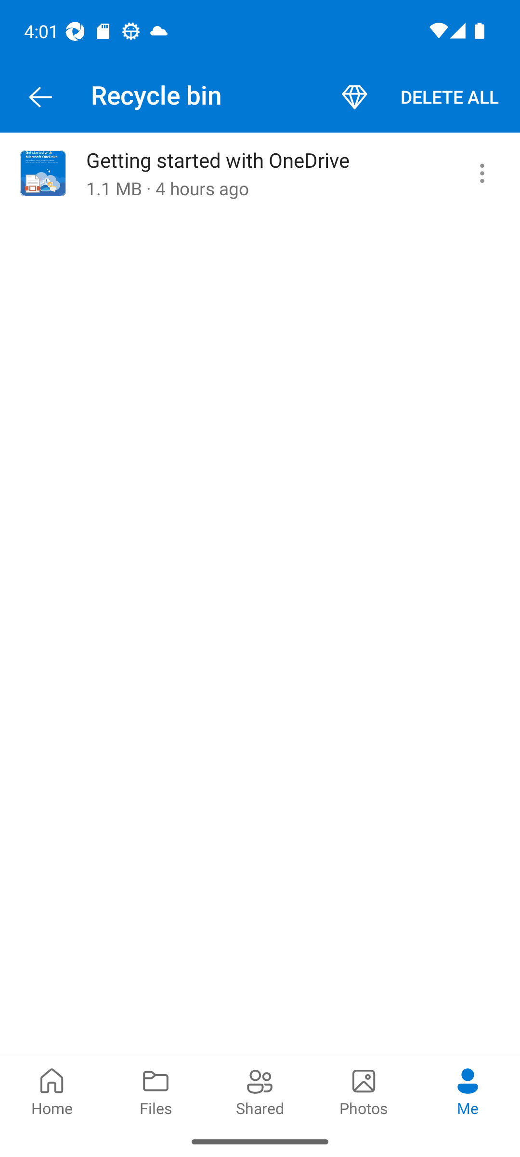 The height and width of the screenshot is (1157, 520). What do you see at coordinates (481, 174) in the screenshot?
I see `Getting started with OneDrive commands` at bounding box center [481, 174].